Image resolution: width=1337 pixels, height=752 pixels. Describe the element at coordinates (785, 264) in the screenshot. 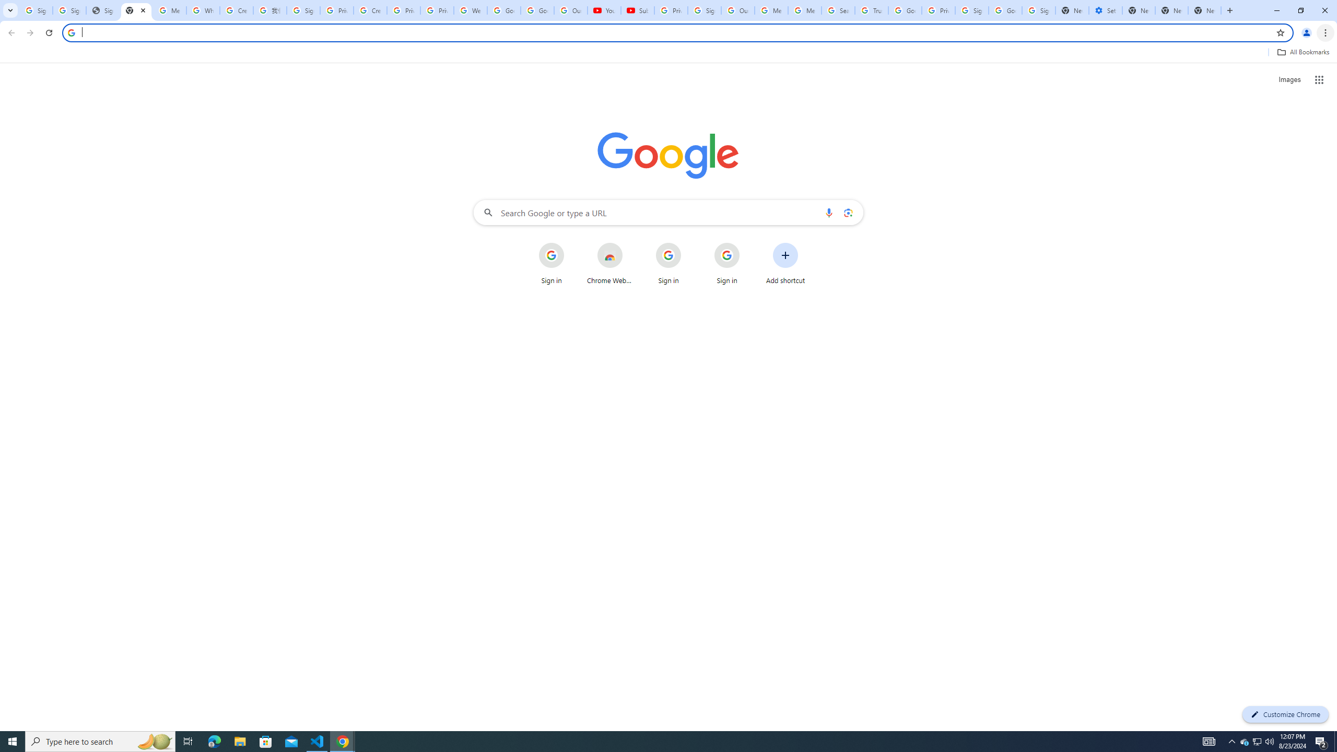

I see `Add shortcut` at that location.